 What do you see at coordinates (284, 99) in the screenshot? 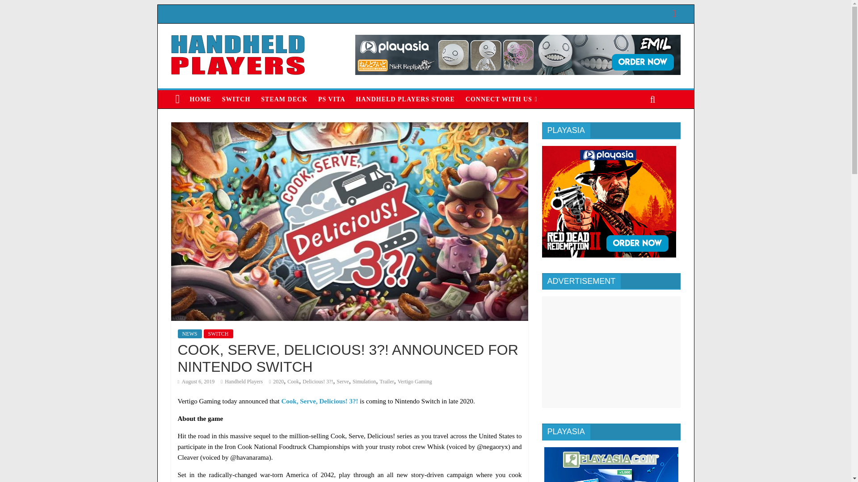
I see `STEAM DECK` at bounding box center [284, 99].